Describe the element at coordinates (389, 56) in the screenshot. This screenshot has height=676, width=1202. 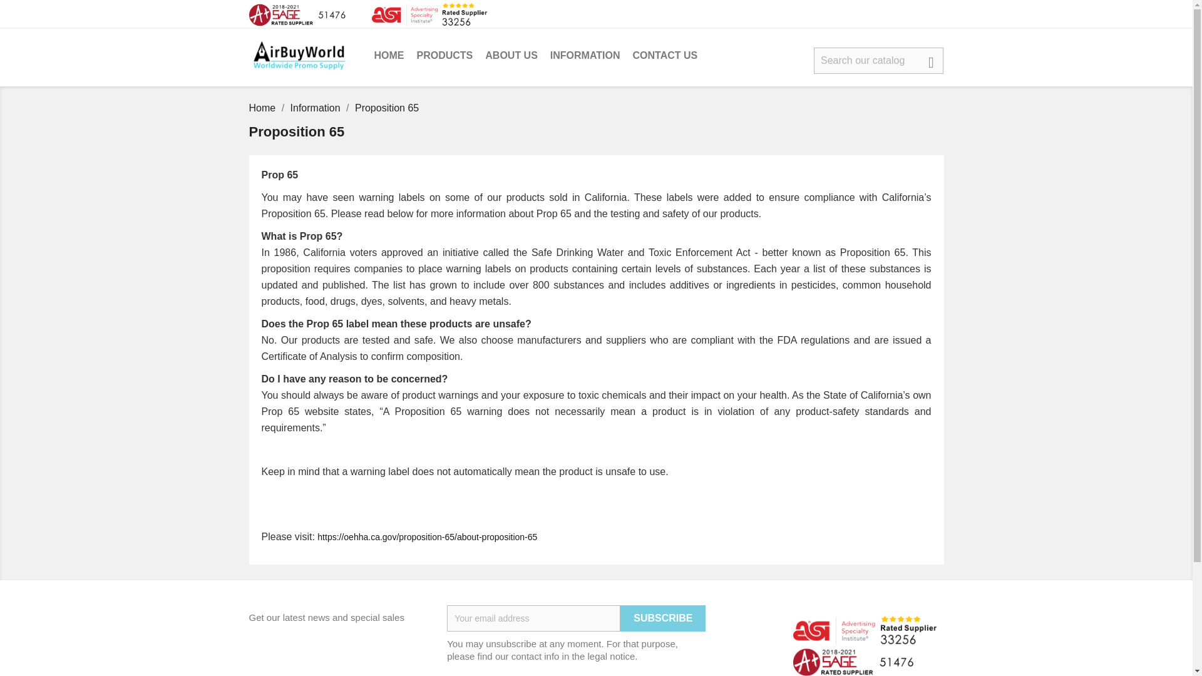
I see `HOME` at that location.